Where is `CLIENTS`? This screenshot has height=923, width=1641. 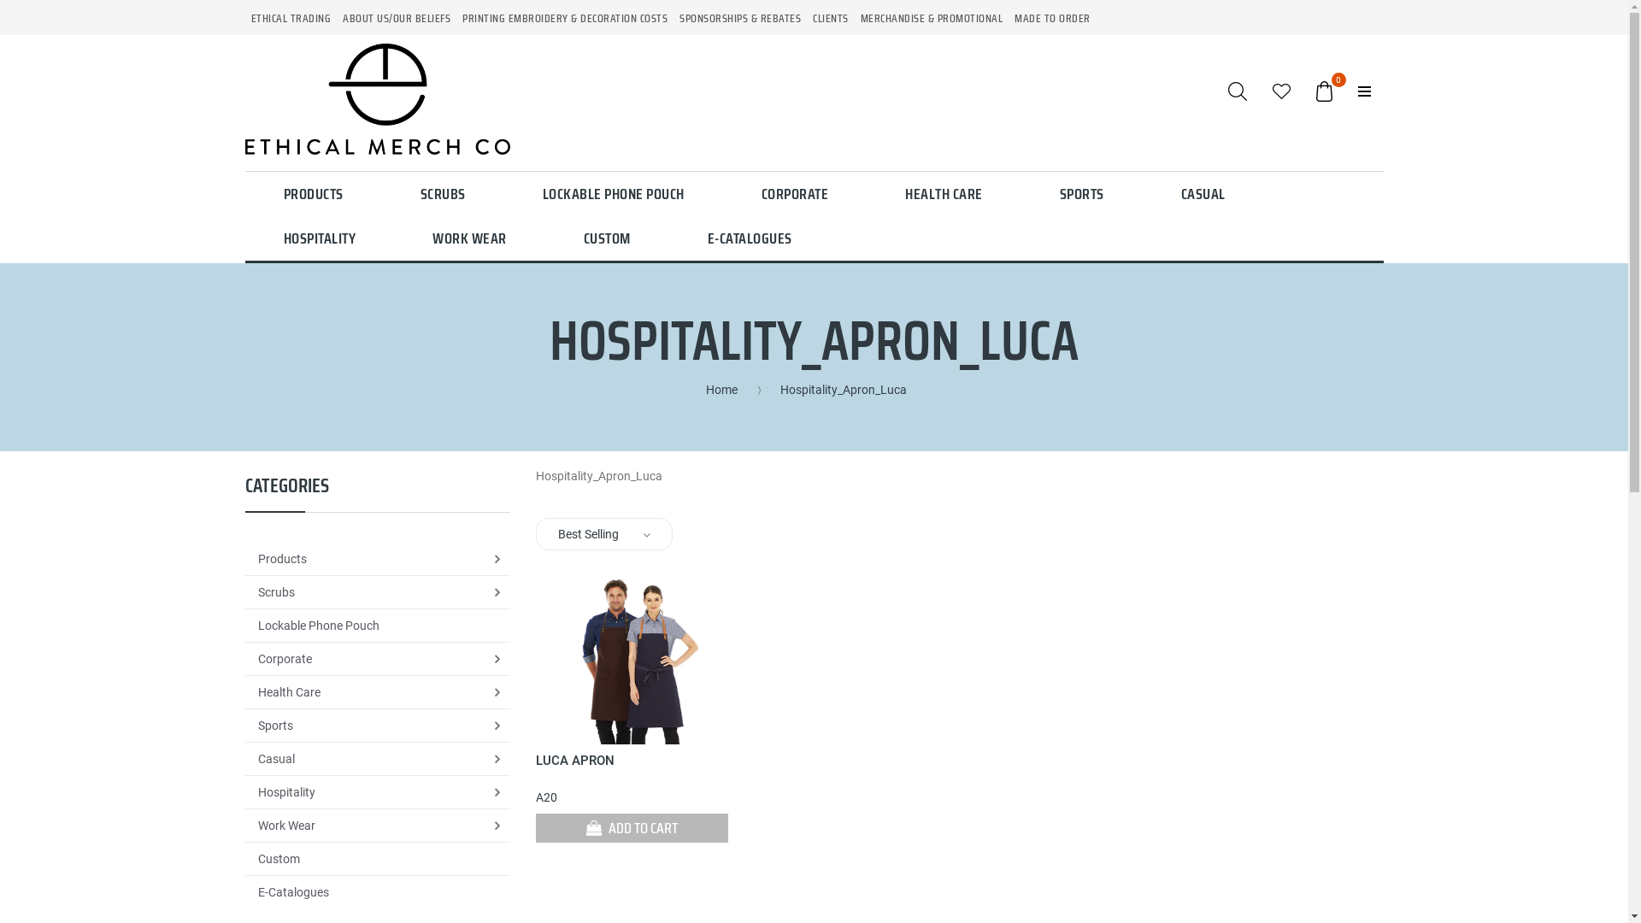
CLIENTS is located at coordinates (831, 19).